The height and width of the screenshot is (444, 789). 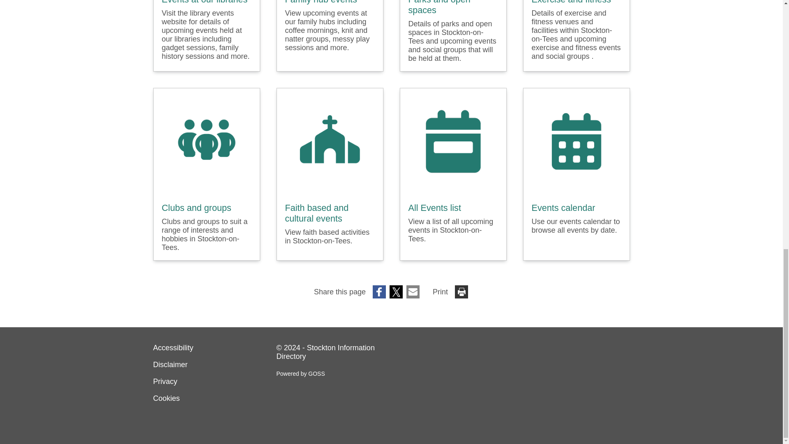 What do you see at coordinates (196, 208) in the screenshot?
I see `Clubs and groups` at bounding box center [196, 208].